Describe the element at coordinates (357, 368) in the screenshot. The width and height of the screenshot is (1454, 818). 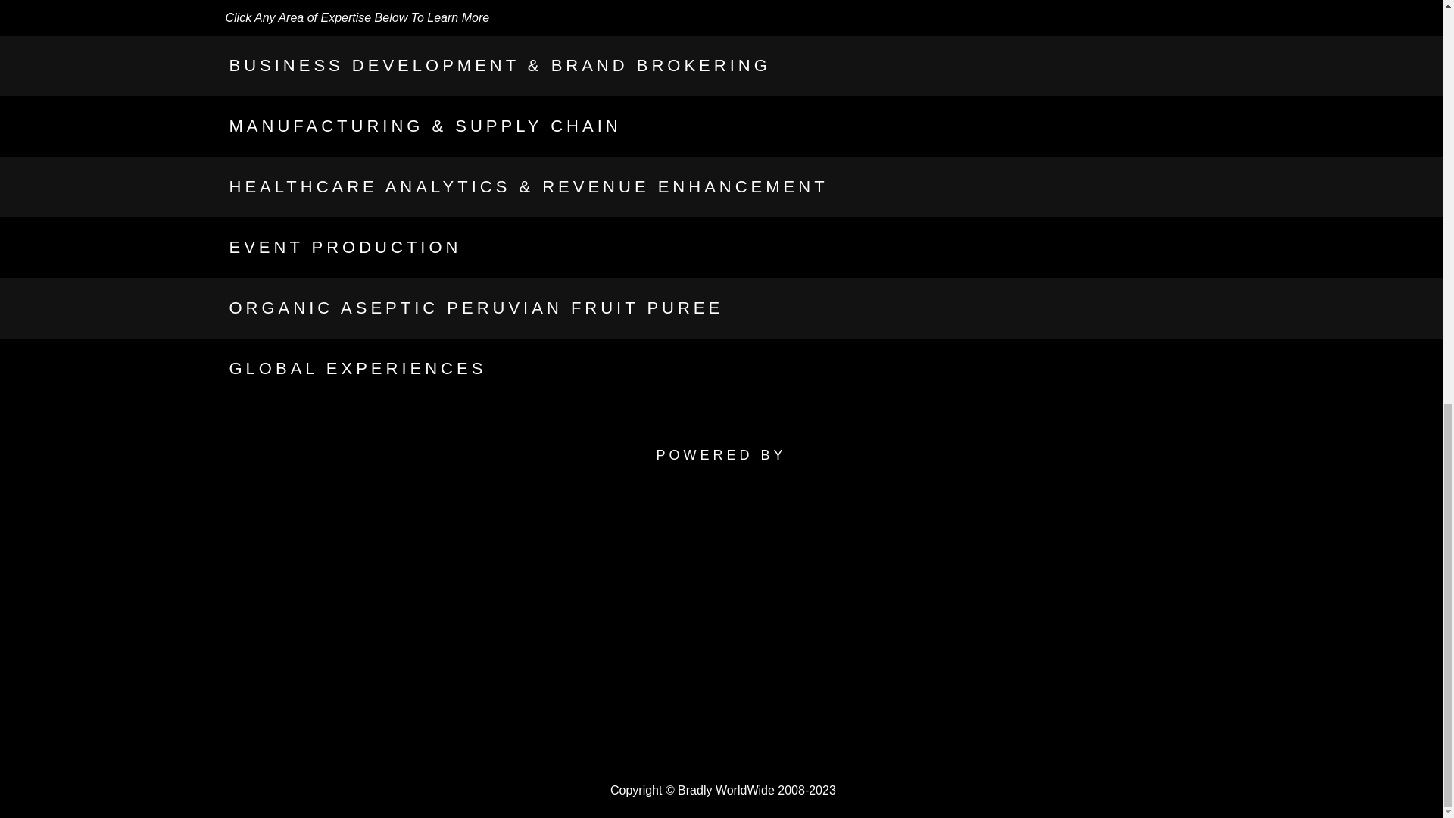
I see `GLOBAL EXPERIENCES` at that location.